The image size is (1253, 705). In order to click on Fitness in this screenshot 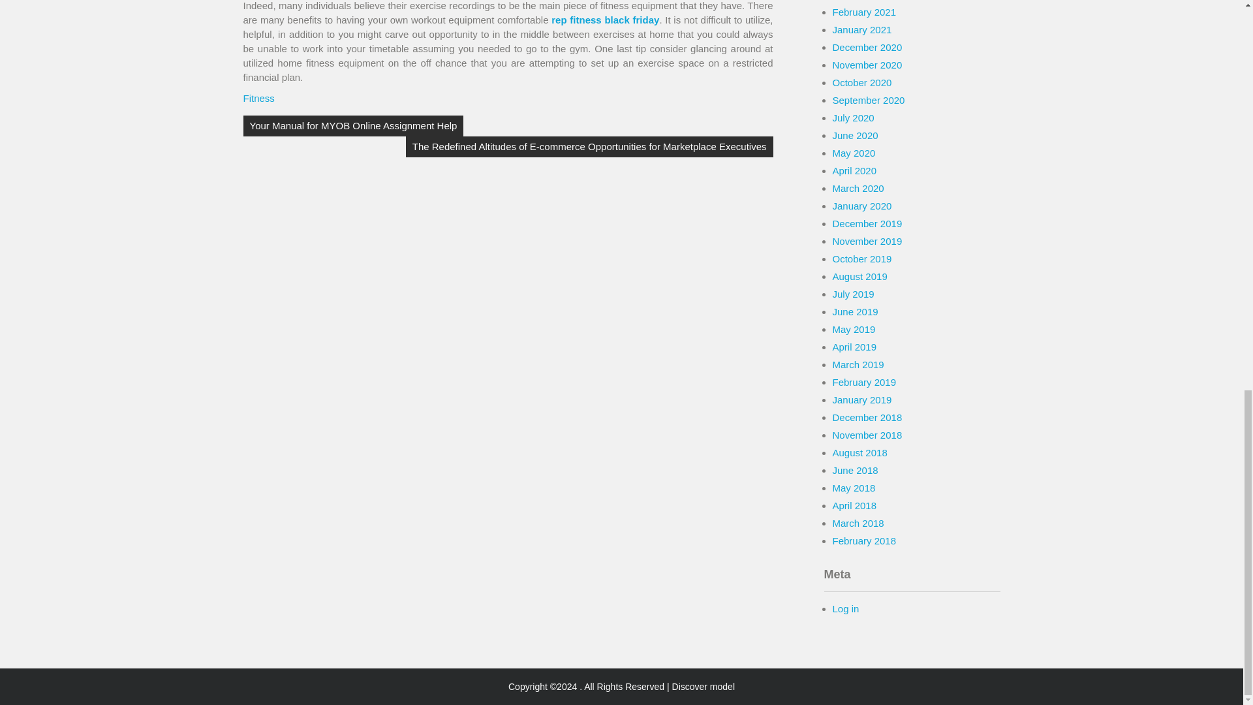, I will do `click(258, 98)`.